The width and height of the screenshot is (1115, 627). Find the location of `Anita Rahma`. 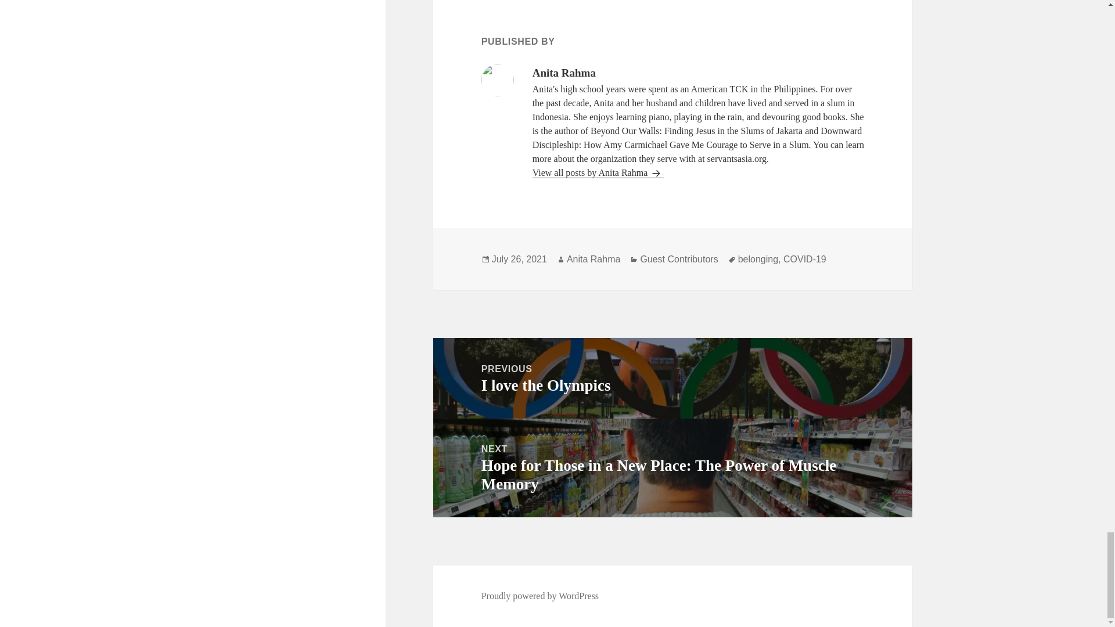

Anita Rahma is located at coordinates (679, 259).